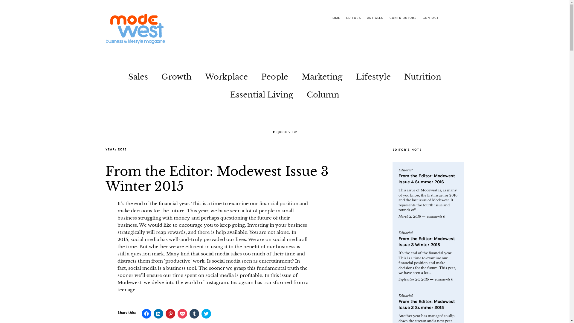  What do you see at coordinates (413, 279) in the screenshot?
I see `September 26, 2015` at bounding box center [413, 279].